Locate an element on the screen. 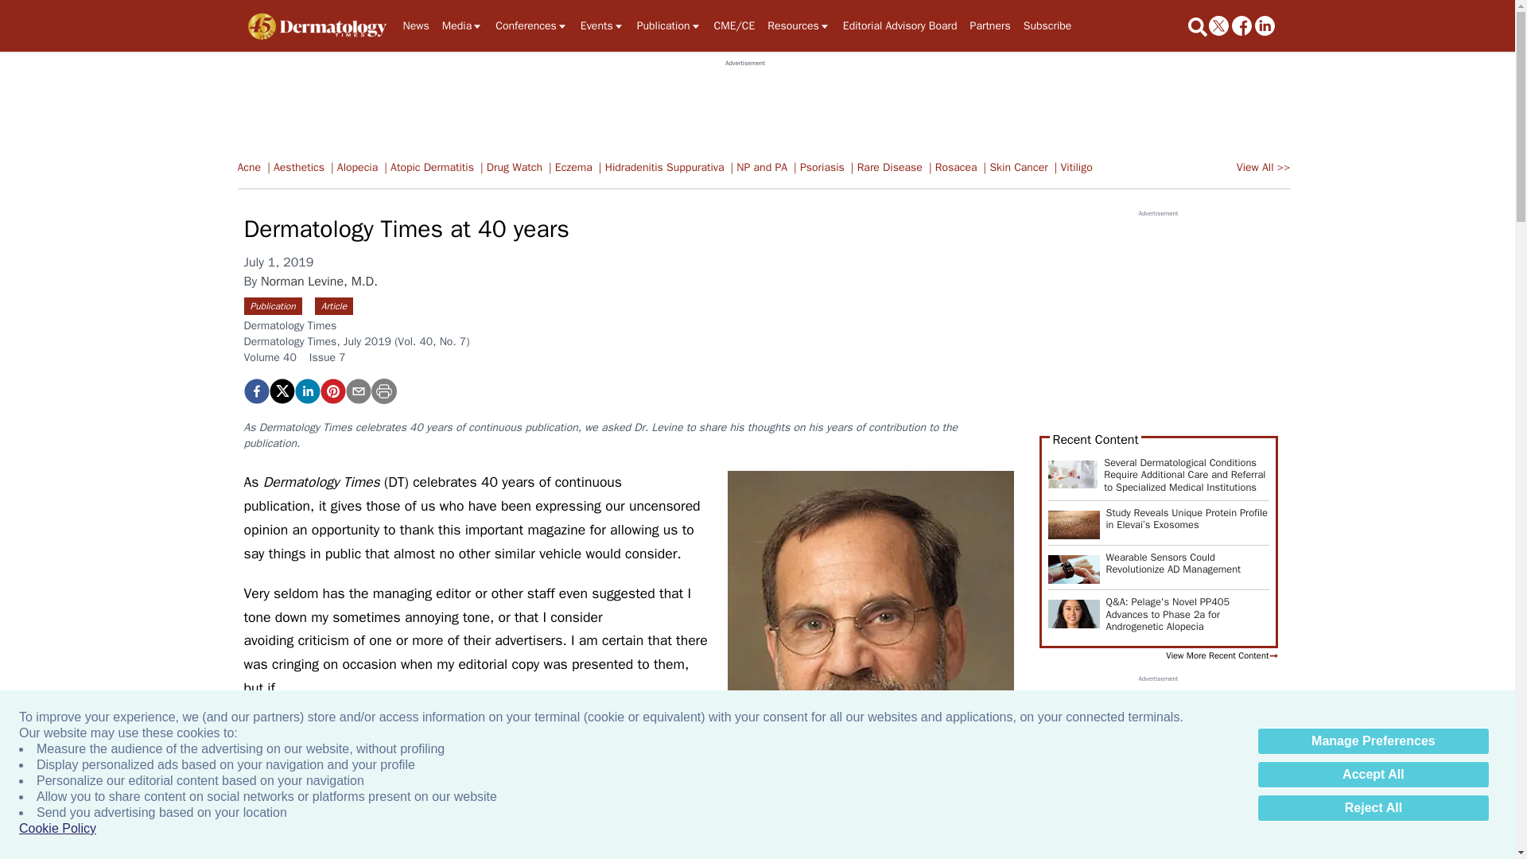 This screenshot has width=1527, height=859. Manage Preferences is located at coordinates (1373, 741).